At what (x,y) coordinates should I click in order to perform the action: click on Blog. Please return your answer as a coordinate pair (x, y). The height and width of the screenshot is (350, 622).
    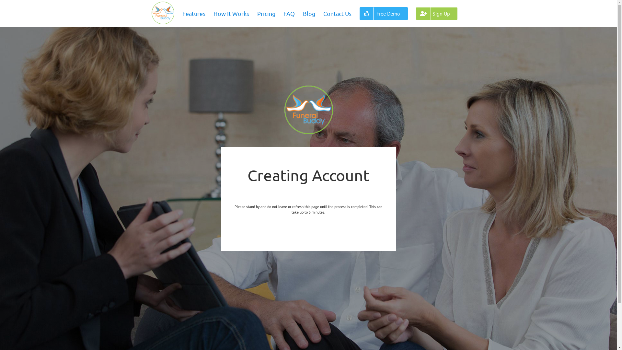
    Looking at the image, I should click on (309, 14).